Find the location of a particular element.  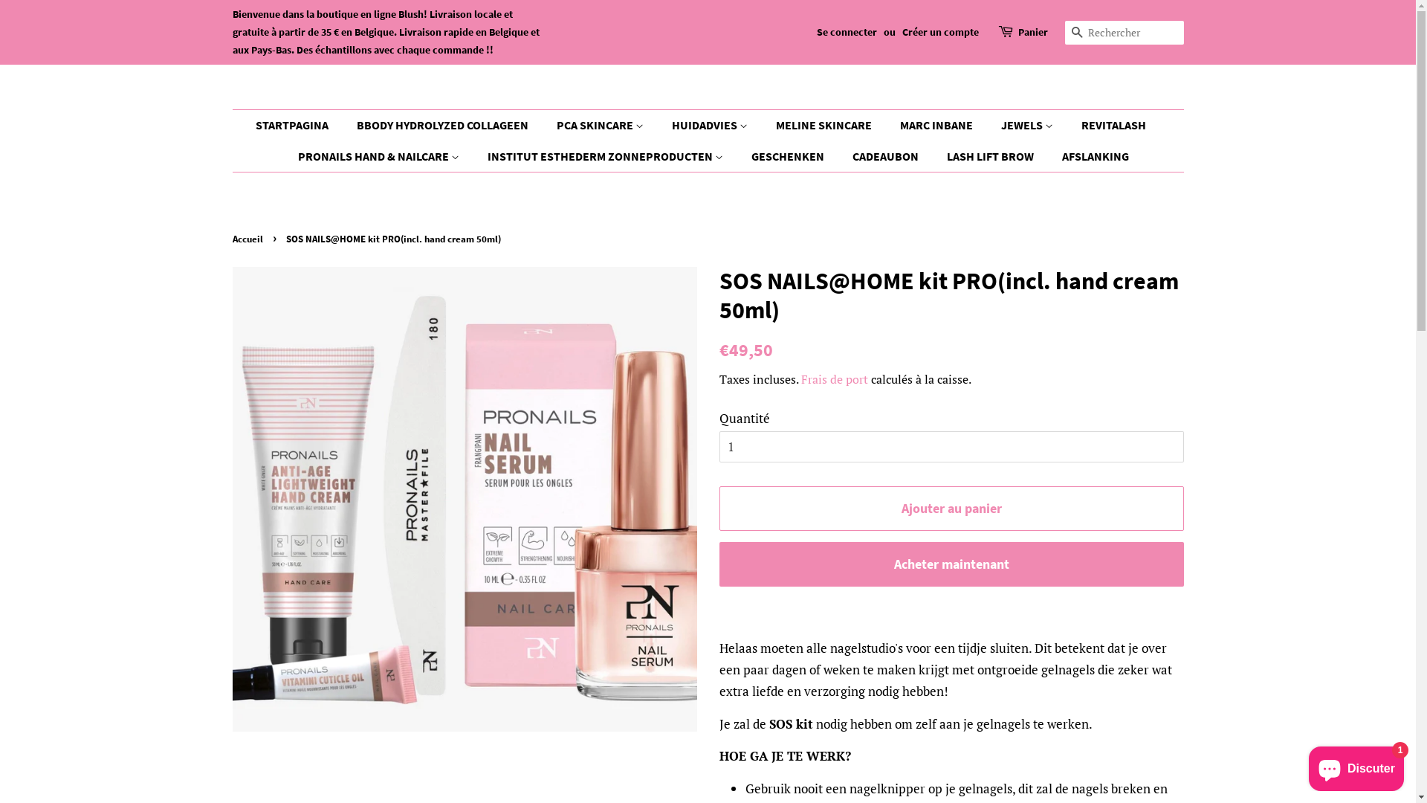

AFSLANKING is located at coordinates (1090, 156).